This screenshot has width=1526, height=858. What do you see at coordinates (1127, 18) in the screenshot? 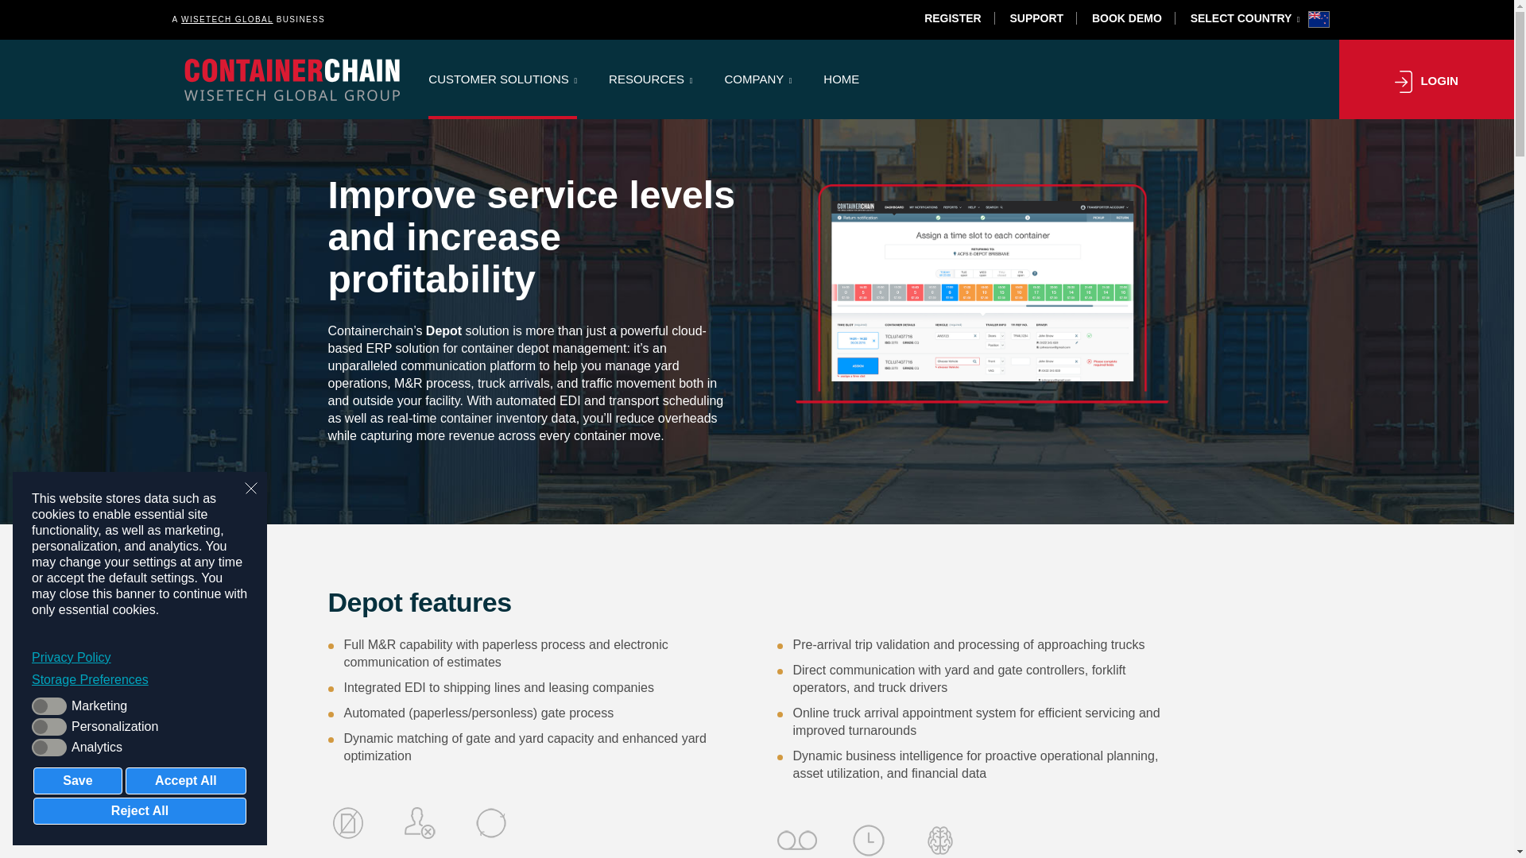
I see `BOOK DEMO` at bounding box center [1127, 18].